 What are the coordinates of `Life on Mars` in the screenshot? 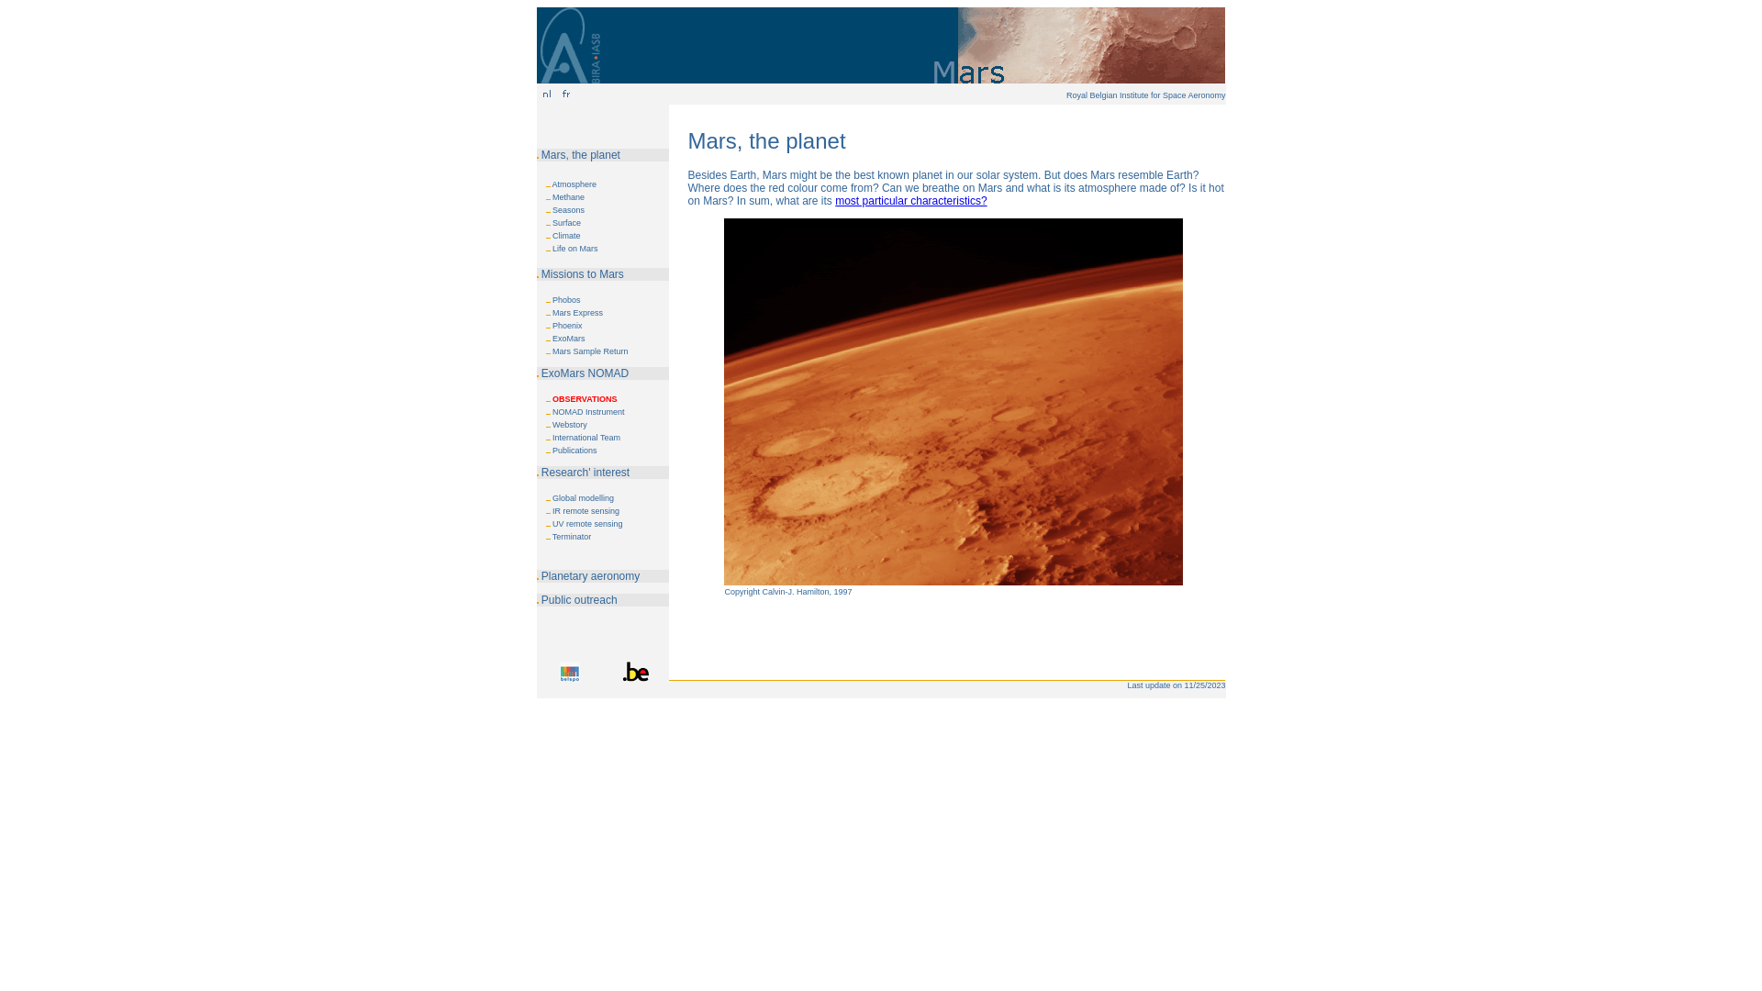 It's located at (575, 249).